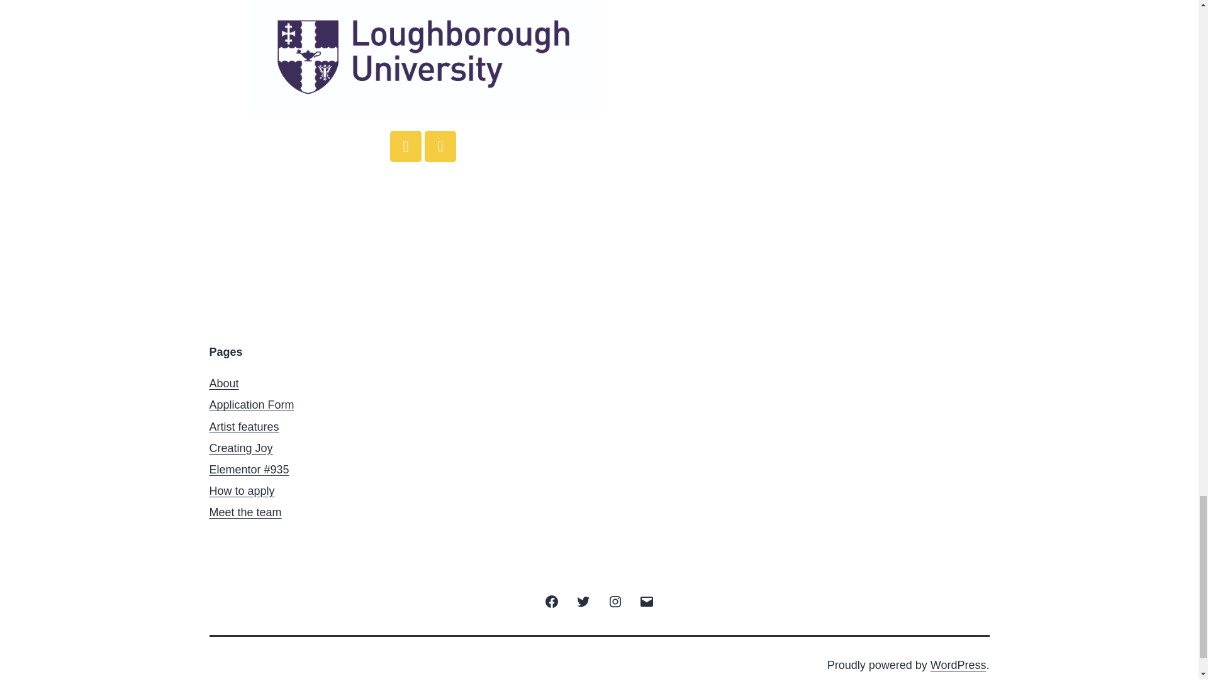  What do you see at coordinates (958, 665) in the screenshot?
I see `WordPress` at bounding box center [958, 665].